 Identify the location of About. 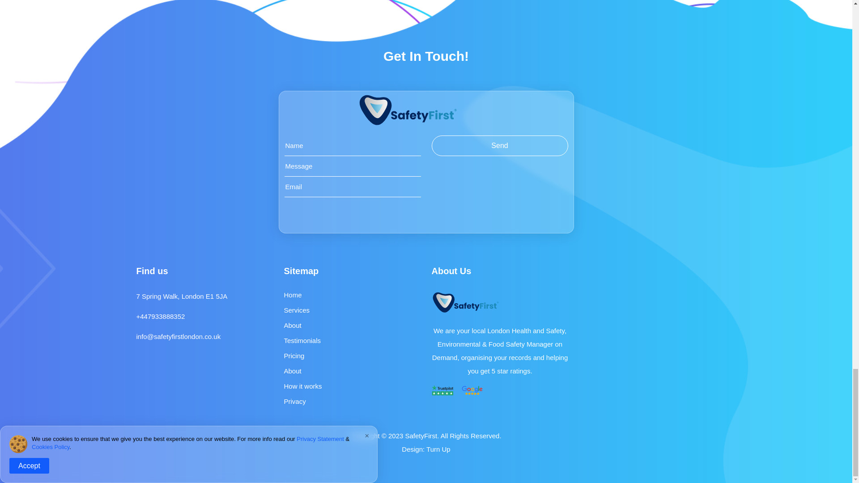
(292, 325).